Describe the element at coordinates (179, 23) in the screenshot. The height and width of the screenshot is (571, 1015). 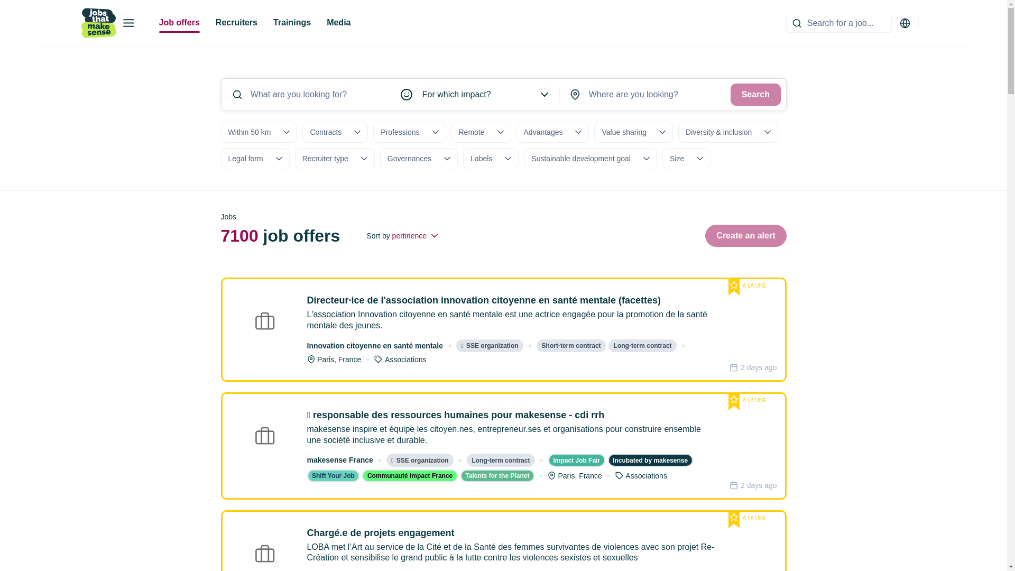
I see `Job offers` at that location.